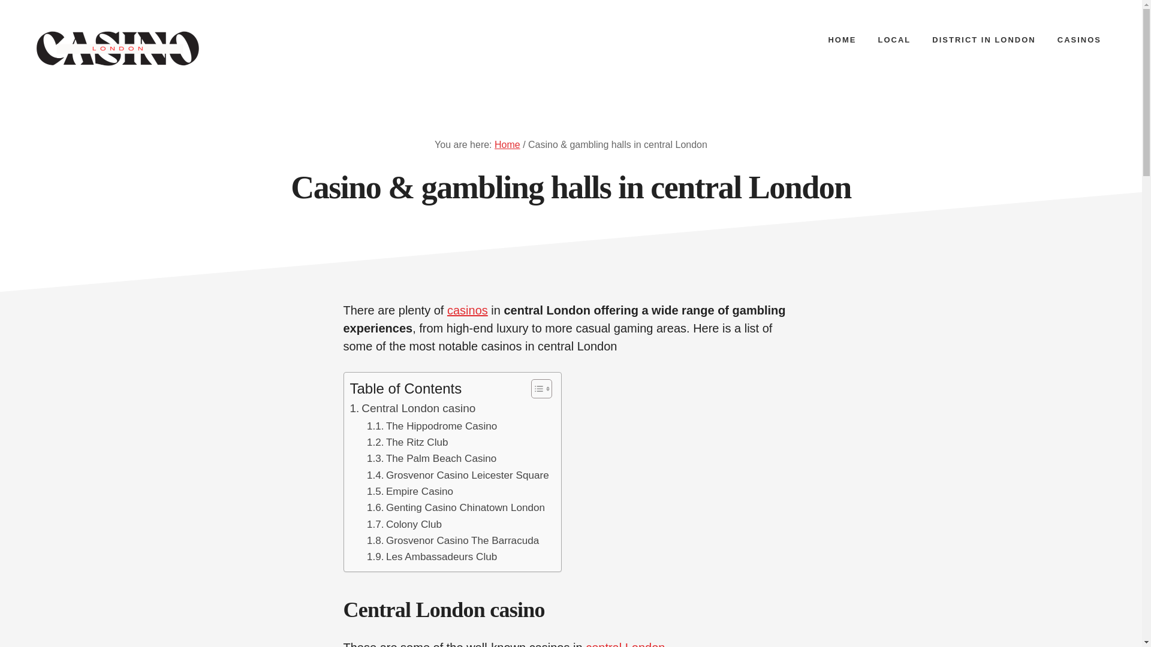  What do you see at coordinates (984, 40) in the screenshot?
I see `DISTRICT IN LONDON` at bounding box center [984, 40].